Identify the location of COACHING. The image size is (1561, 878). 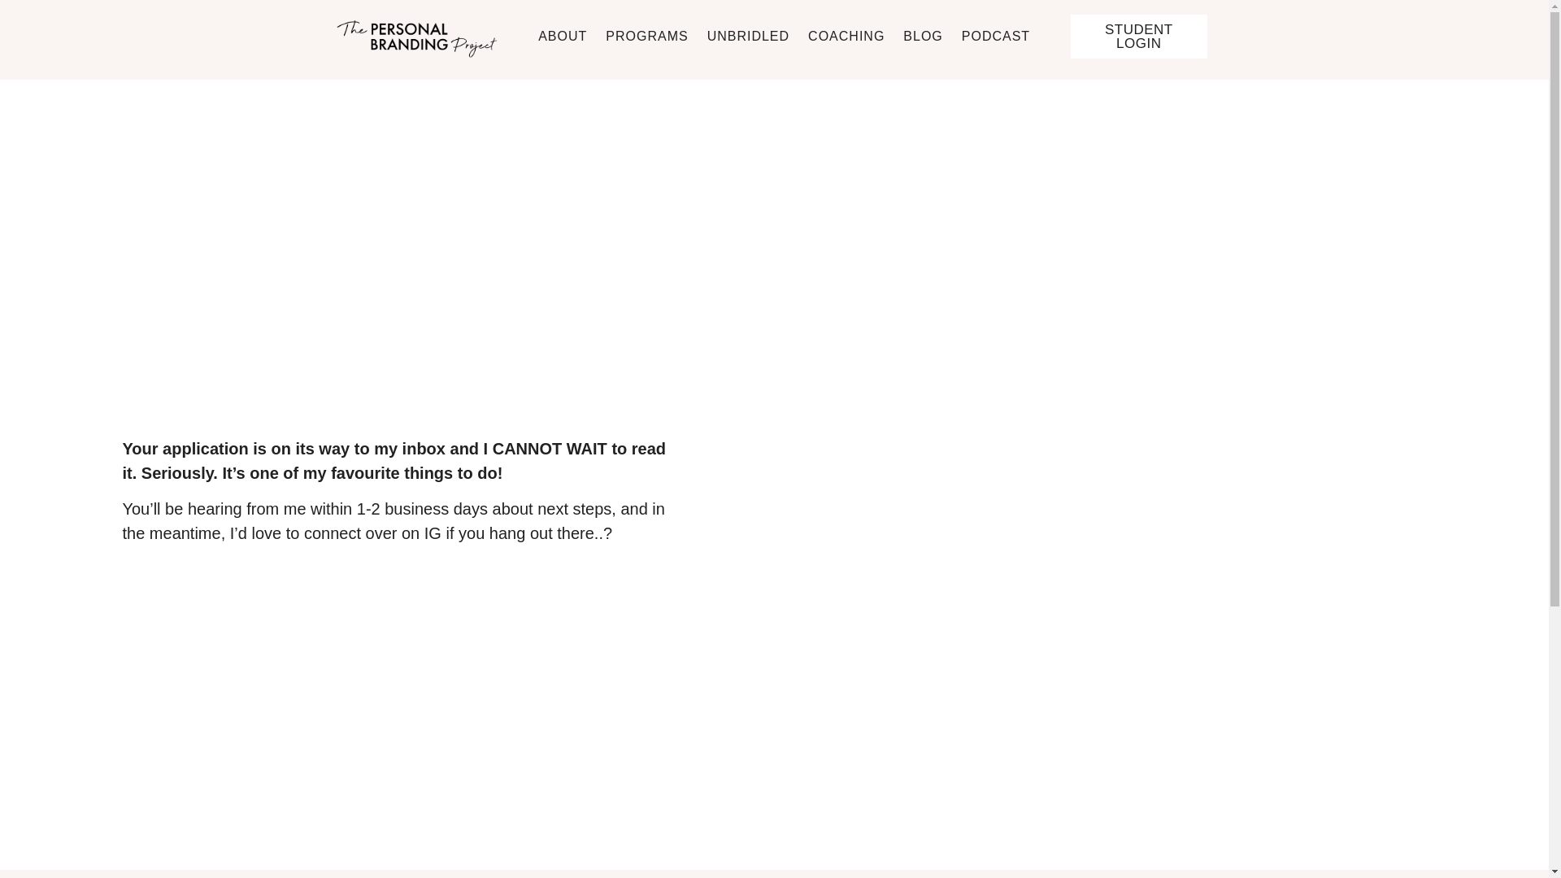
(846, 36).